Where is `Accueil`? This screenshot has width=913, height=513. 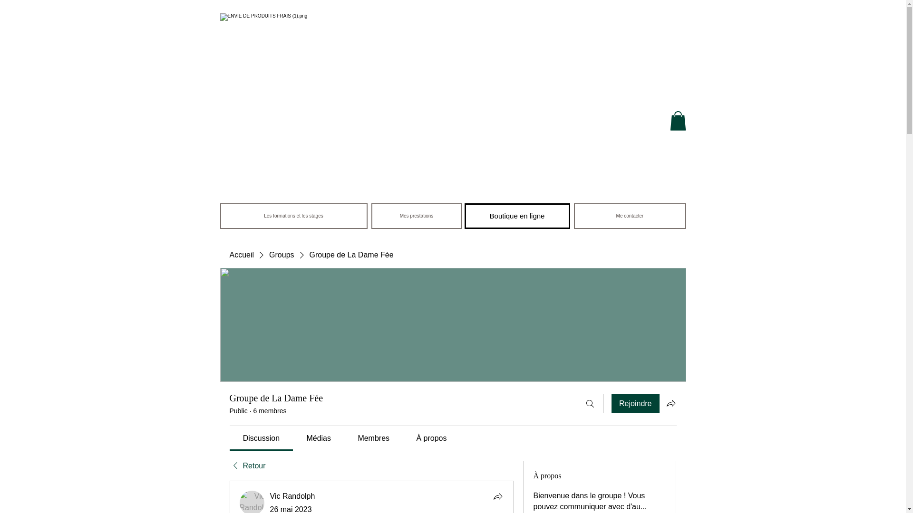 Accueil is located at coordinates (241, 255).